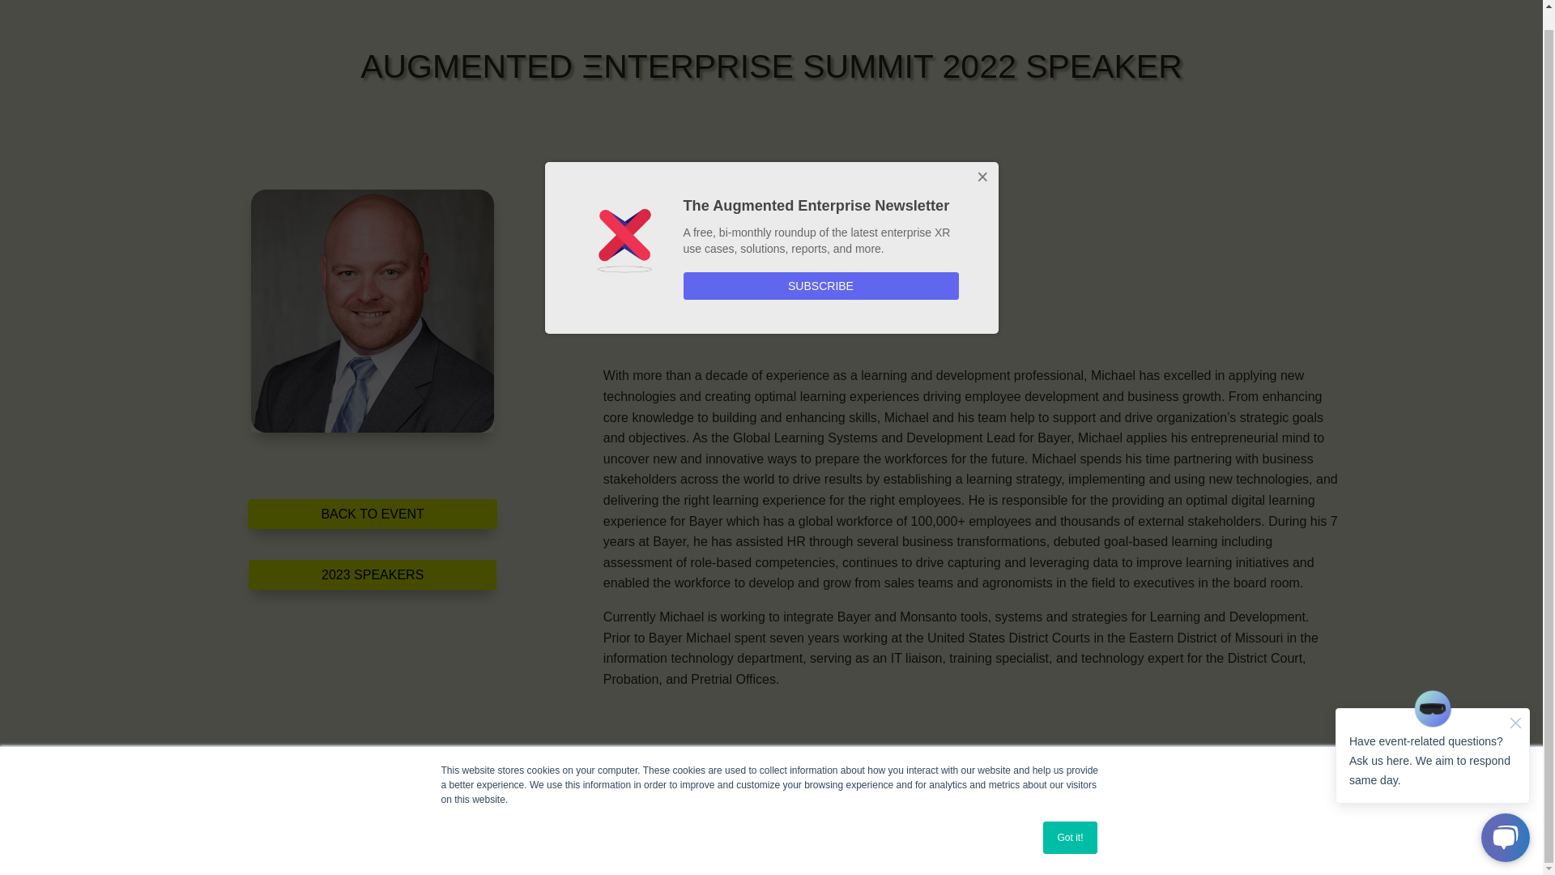 The image size is (1555, 875). Describe the element at coordinates (371, 514) in the screenshot. I see `BACK TO EVENT` at that location.